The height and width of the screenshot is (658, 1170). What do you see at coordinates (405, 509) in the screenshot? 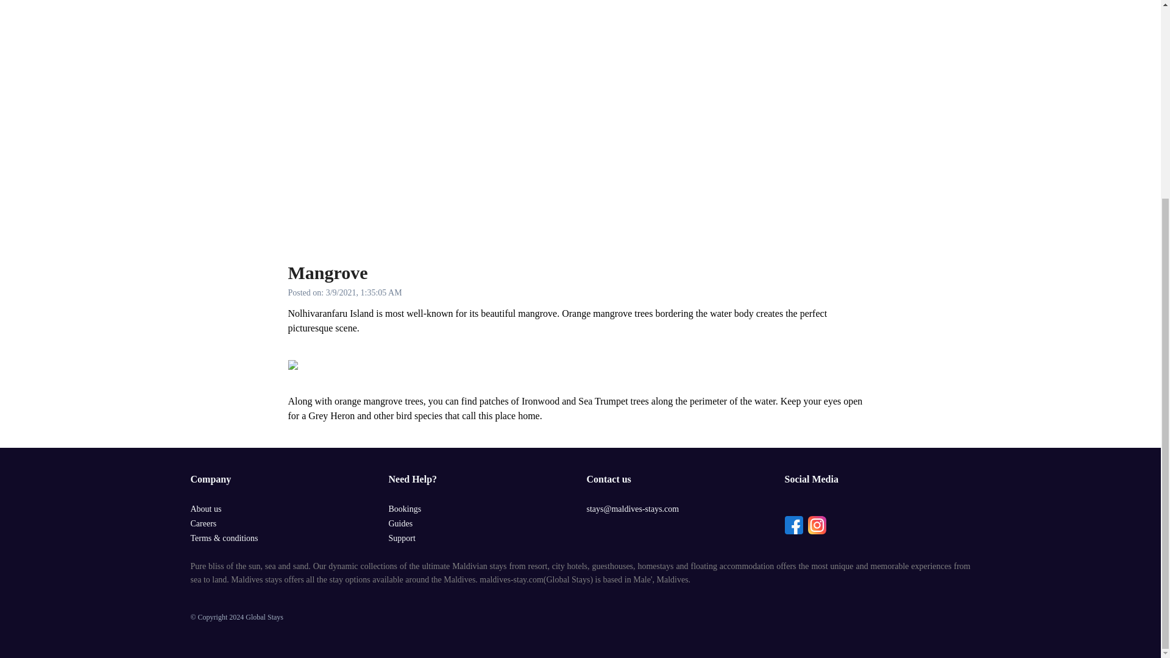
I see `Bookings` at bounding box center [405, 509].